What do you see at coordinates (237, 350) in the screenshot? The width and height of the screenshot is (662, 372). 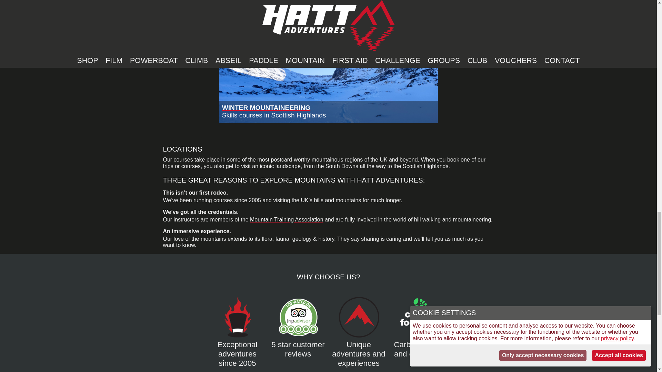 I see `We've been creating exceptional adventures since 2005` at bounding box center [237, 350].